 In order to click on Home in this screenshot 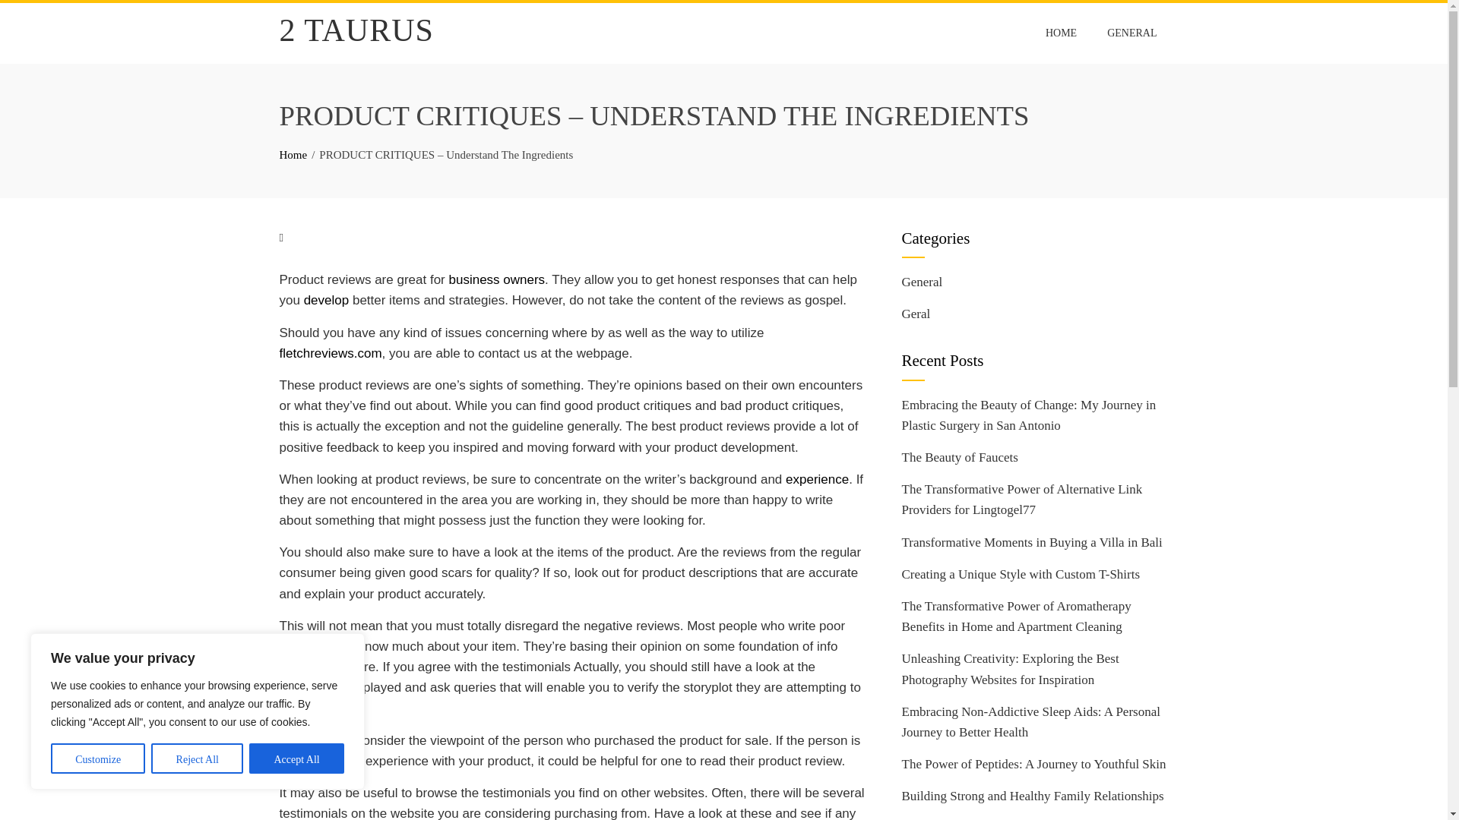, I will do `click(293, 154)`.